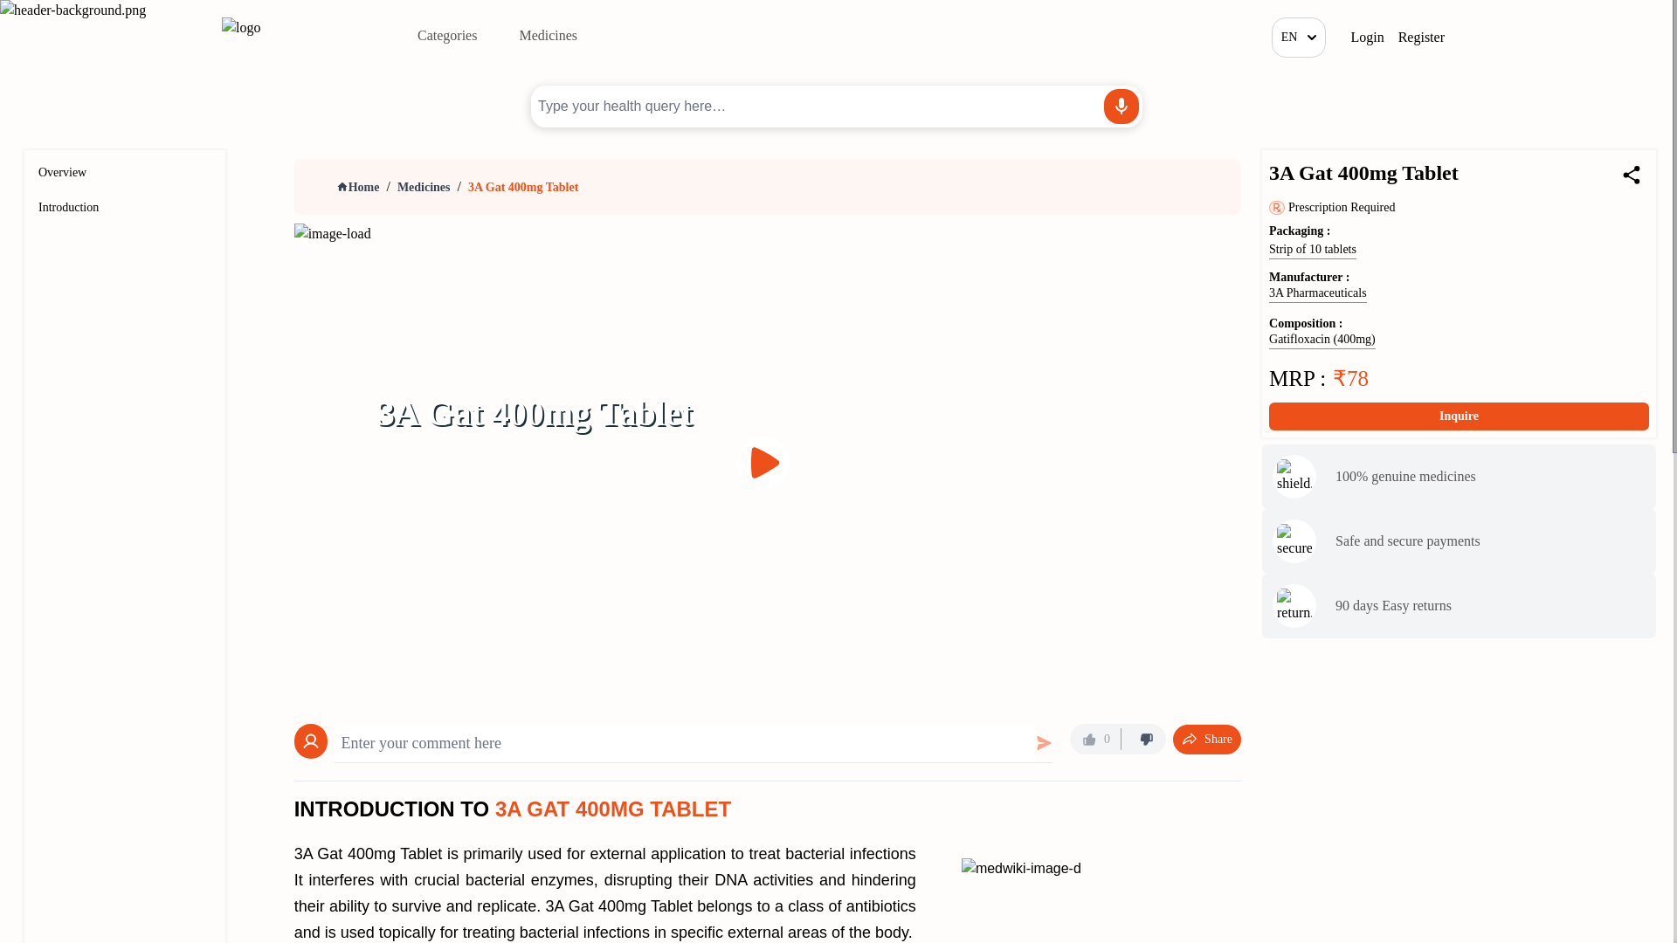 This screenshot has height=943, width=1677. I want to click on Medicines, so click(424, 187).